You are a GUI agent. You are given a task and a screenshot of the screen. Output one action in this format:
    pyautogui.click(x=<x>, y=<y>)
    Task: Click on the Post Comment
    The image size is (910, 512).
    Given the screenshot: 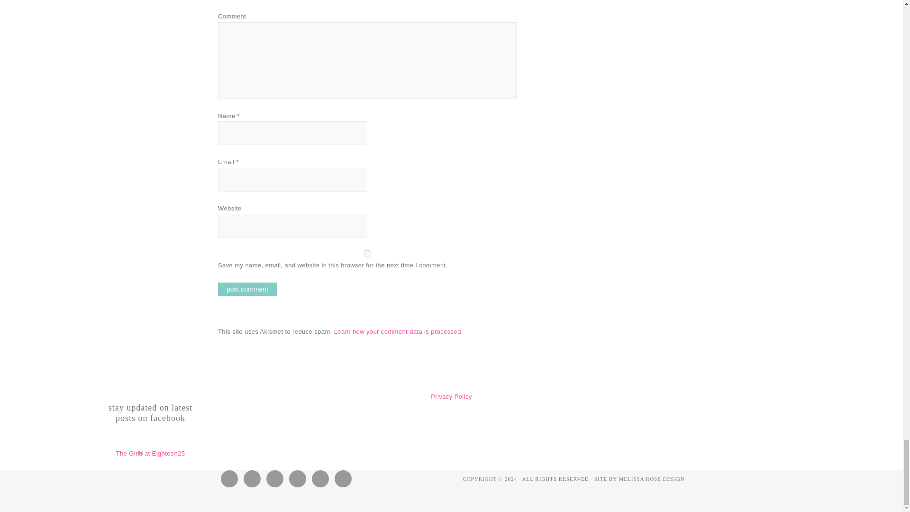 What is the action you would take?
    pyautogui.click(x=247, y=289)
    